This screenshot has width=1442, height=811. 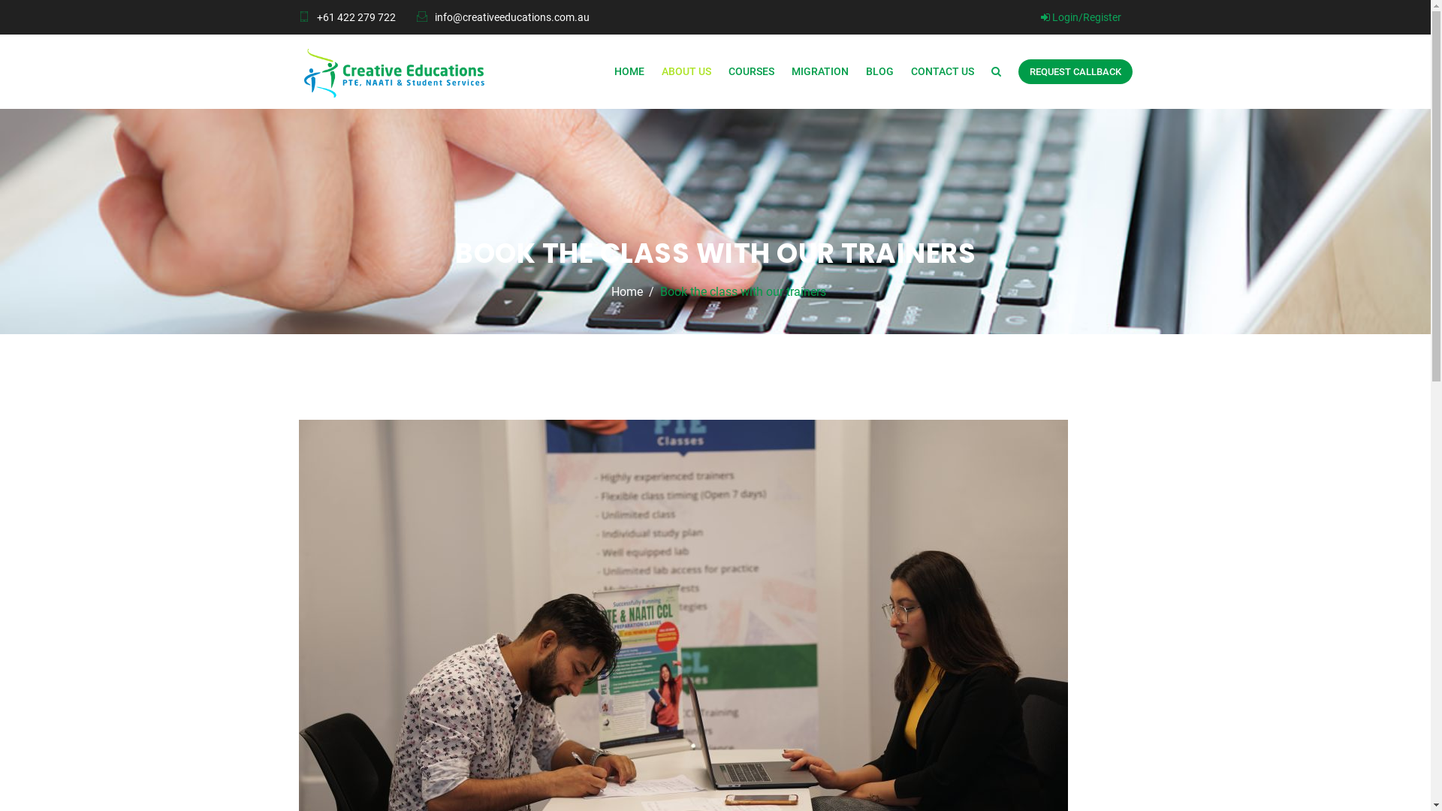 I want to click on +61 422 279 722, so click(x=356, y=17).